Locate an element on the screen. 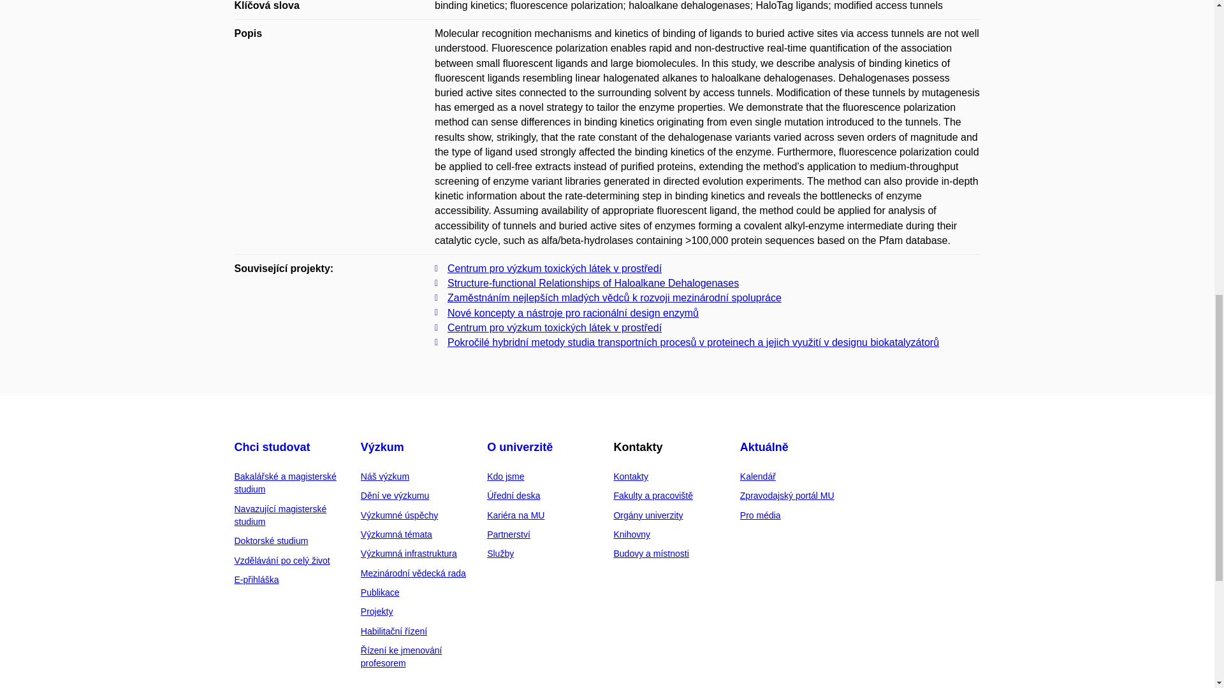 The height and width of the screenshot is (688, 1224). Projekty is located at coordinates (377, 611).